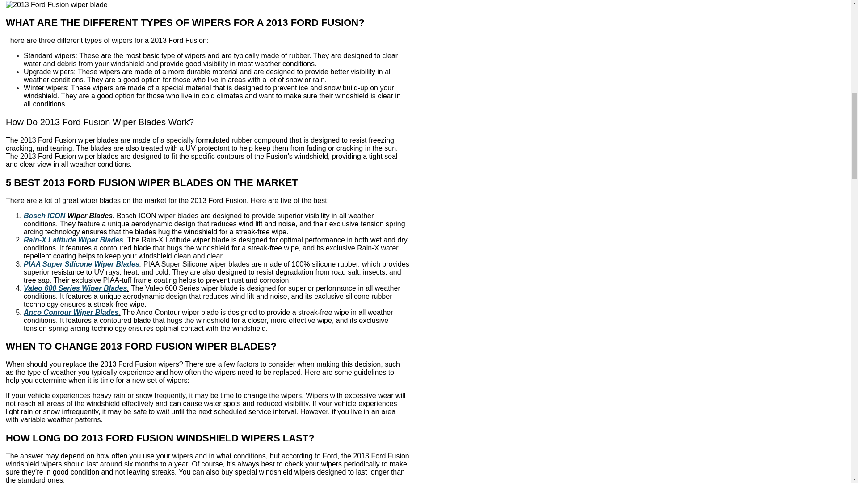  What do you see at coordinates (75, 288) in the screenshot?
I see `Valeo 600 Series Wiper Blades` at bounding box center [75, 288].